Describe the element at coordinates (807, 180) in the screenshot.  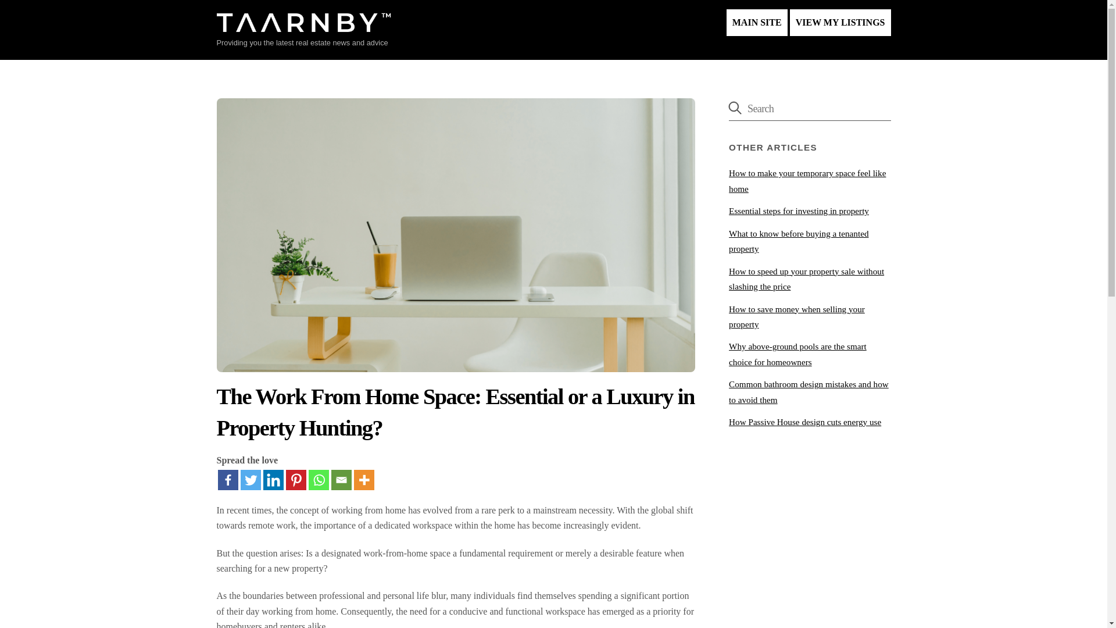
I see `How to make your temporary space feel like home` at that location.